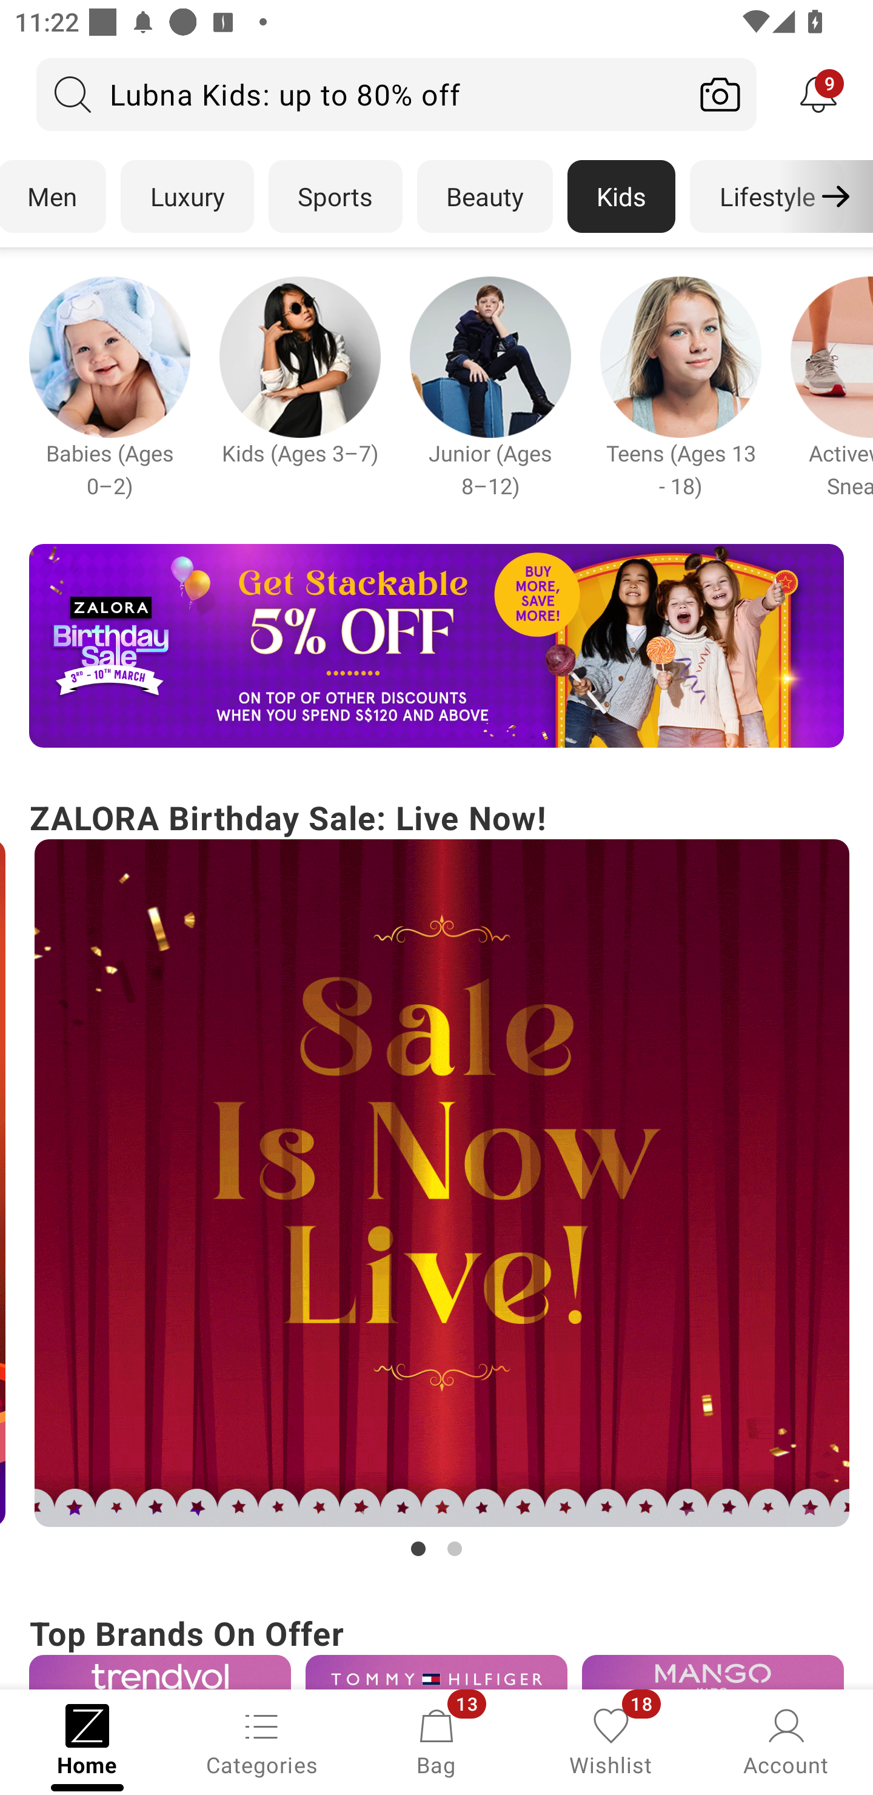  What do you see at coordinates (766, 196) in the screenshot?
I see `Lifestyle` at bounding box center [766, 196].